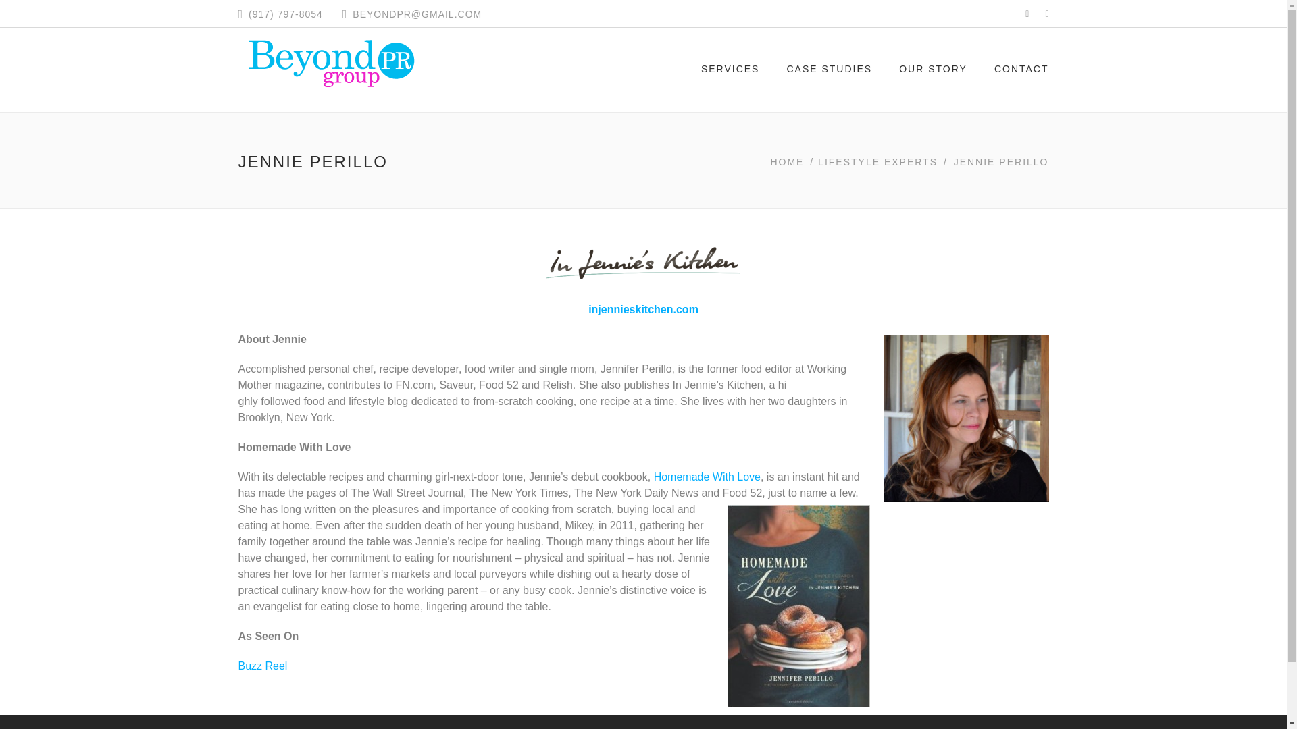  Describe the element at coordinates (731, 70) in the screenshot. I see `SERVICES` at that location.